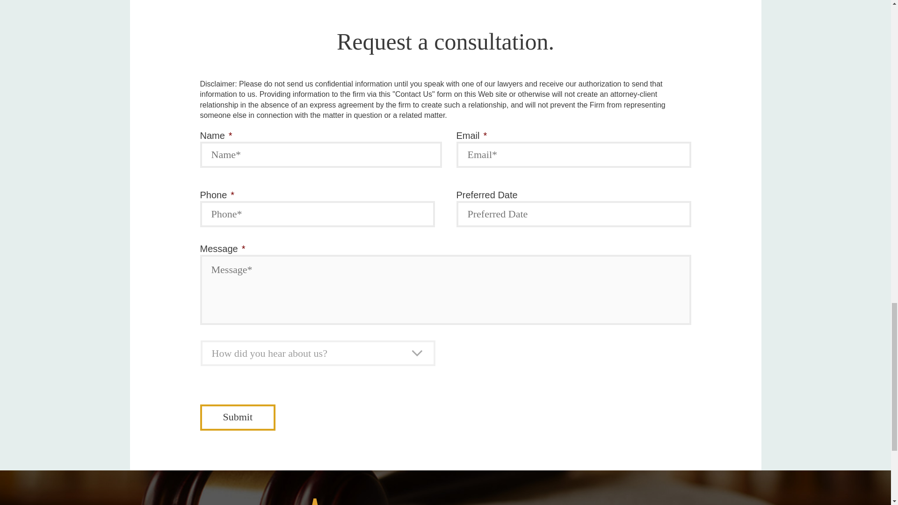 The height and width of the screenshot is (505, 898). Describe the element at coordinates (316, 501) in the screenshot. I see `footer-logo` at that location.